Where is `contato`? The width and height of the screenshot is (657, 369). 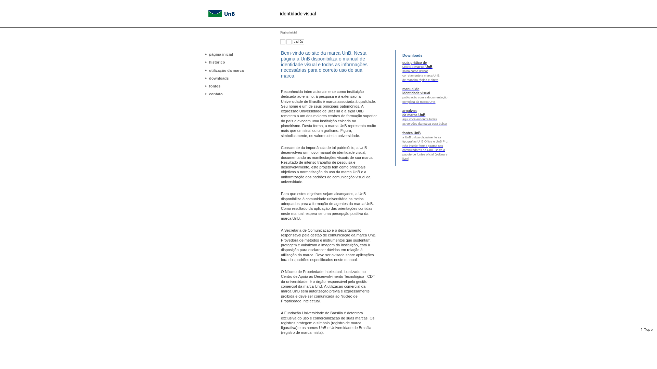 contato is located at coordinates (216, 94).